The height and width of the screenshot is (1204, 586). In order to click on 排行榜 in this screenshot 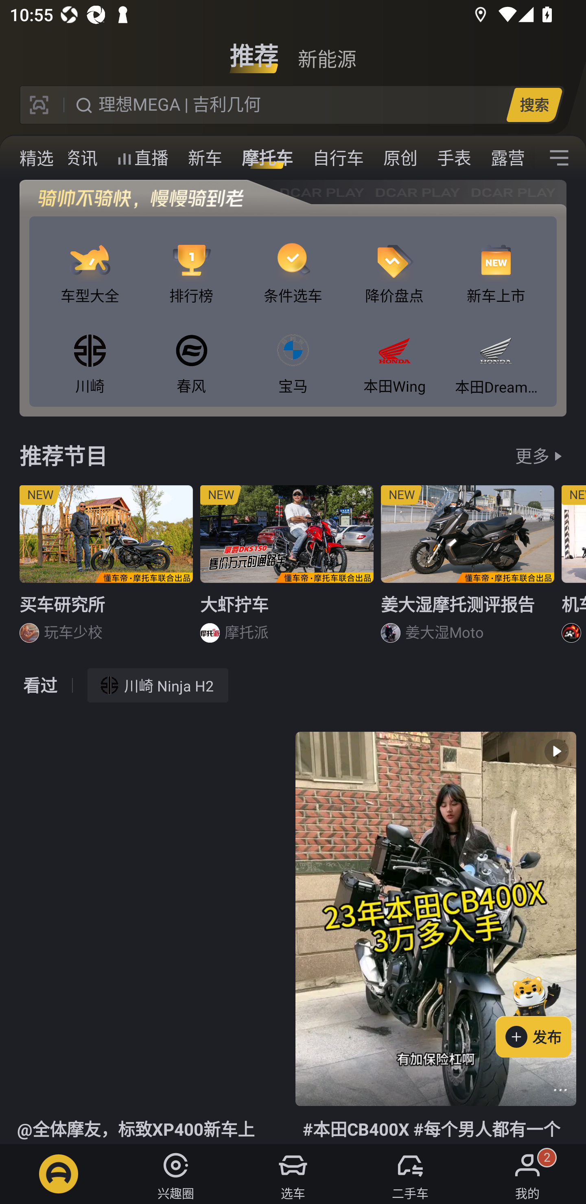, I will do `click(191, 262)`.